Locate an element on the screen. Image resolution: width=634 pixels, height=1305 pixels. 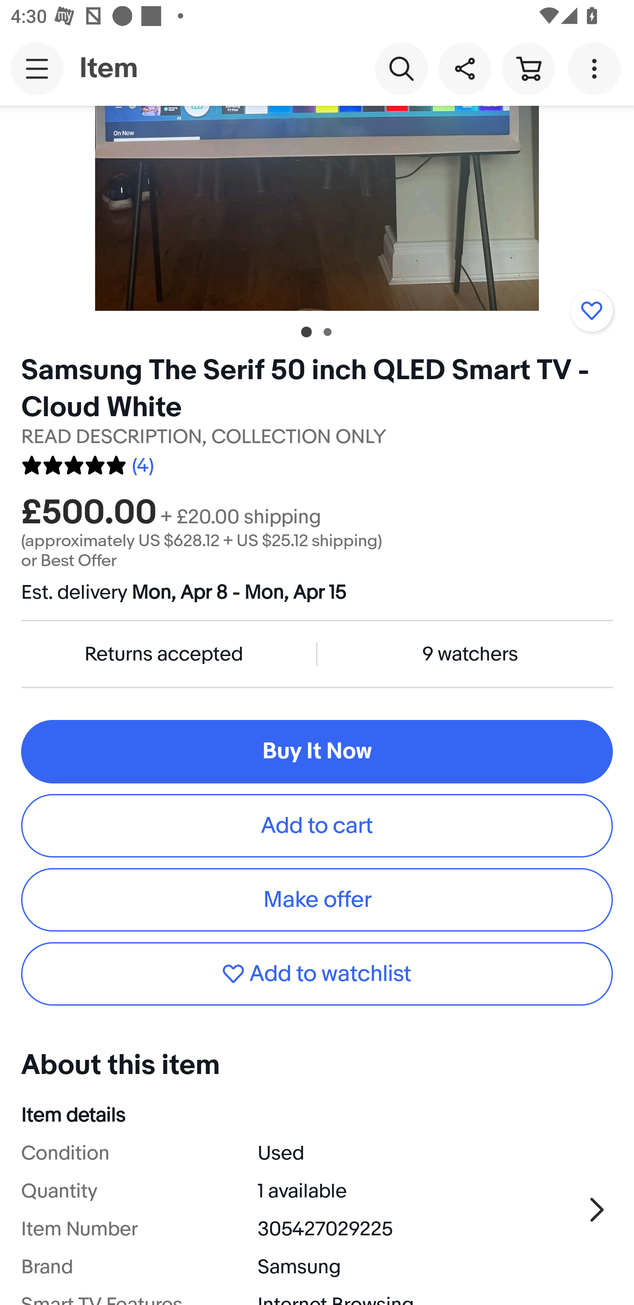
More options is located at coordinates (597, 68).